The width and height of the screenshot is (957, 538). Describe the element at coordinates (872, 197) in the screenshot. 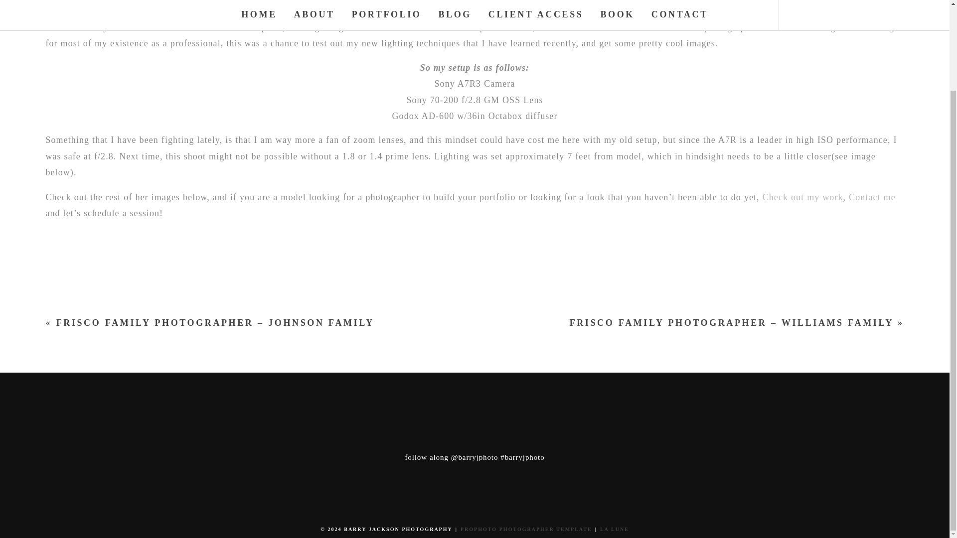

I see `Contact me` at that location.